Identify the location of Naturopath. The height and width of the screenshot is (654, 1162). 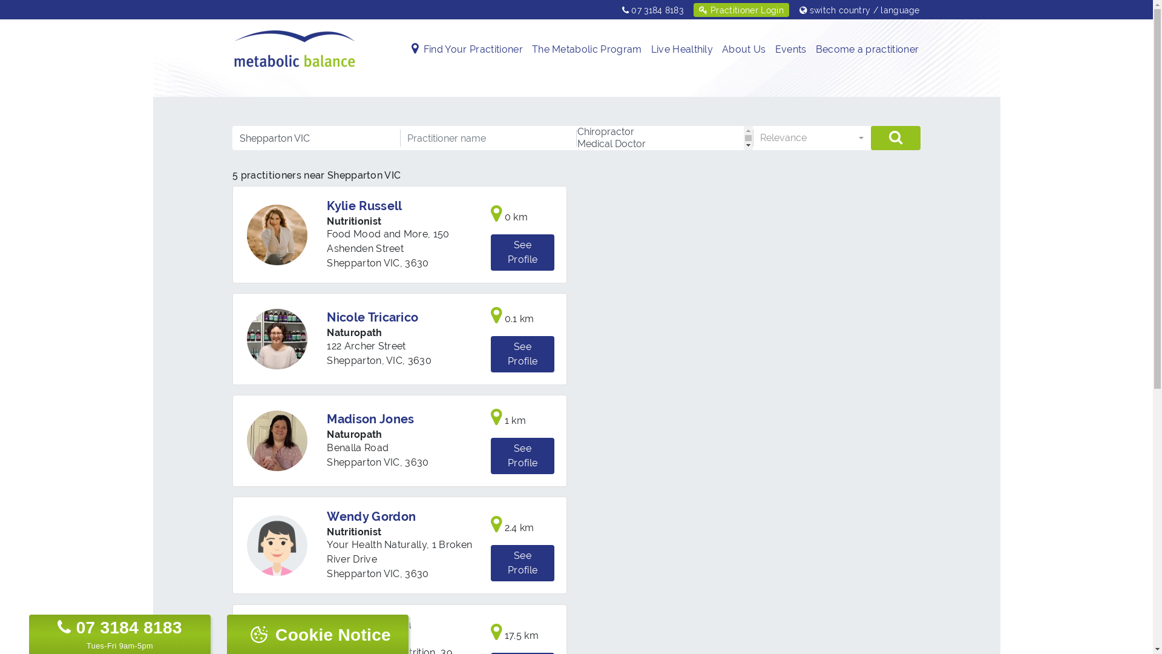
(355, 333).